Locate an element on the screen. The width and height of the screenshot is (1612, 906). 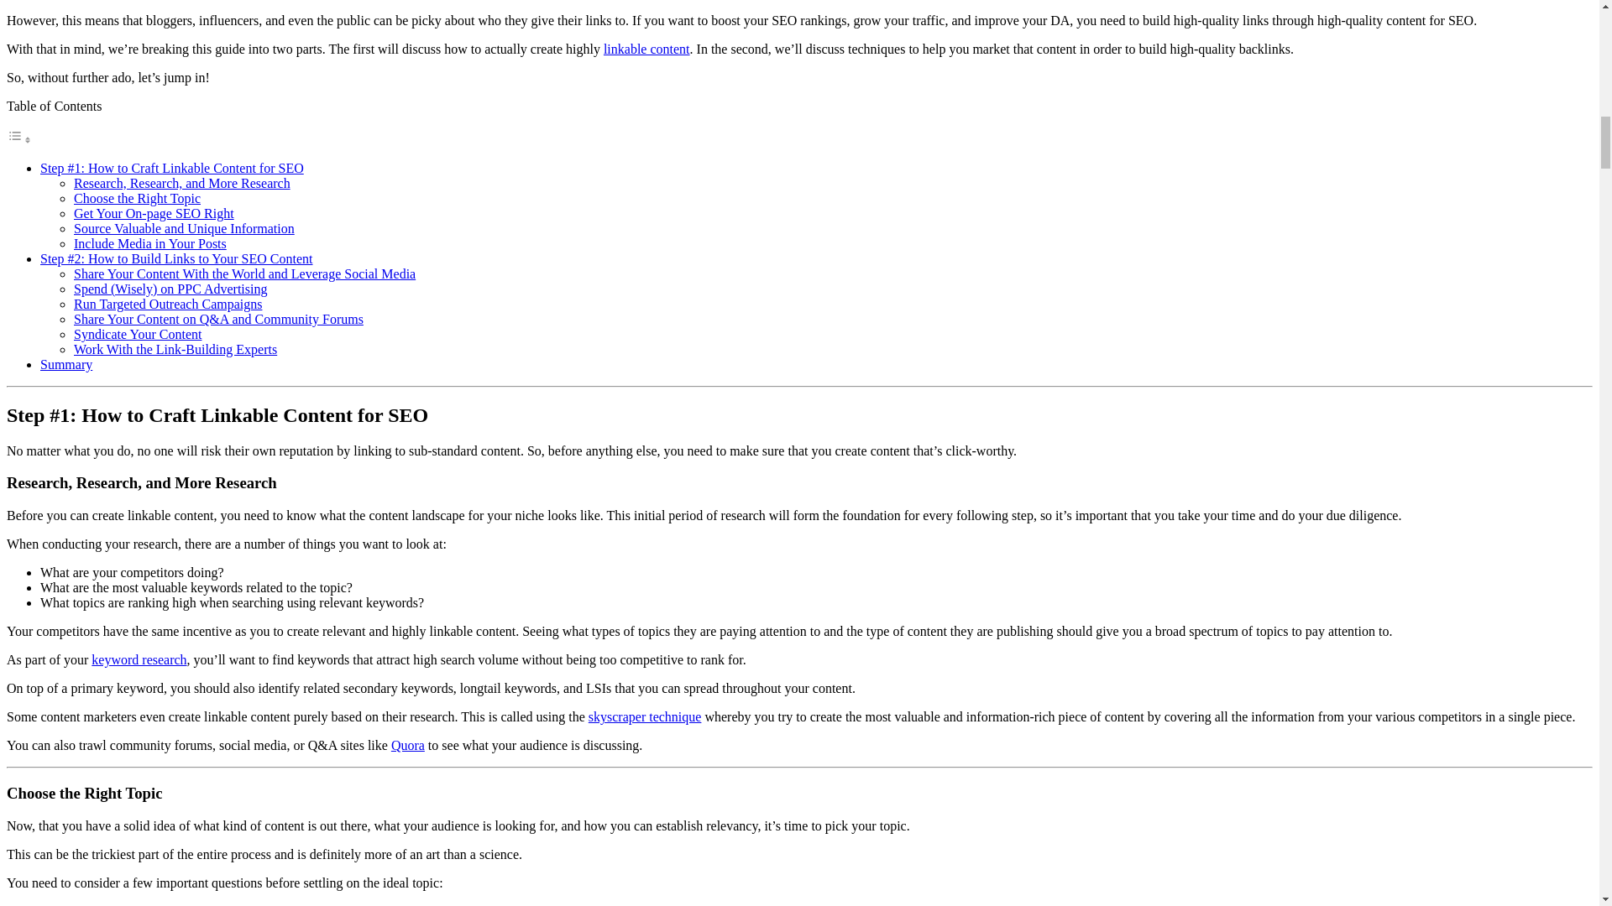
Include Media in Your Posts is located at coordinates (150, 243).